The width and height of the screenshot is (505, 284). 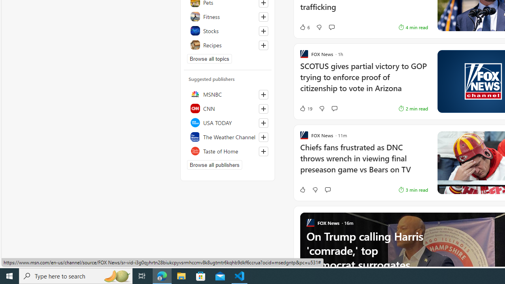 What do you see at coordinates (306, 108) in the screenshot?
I see `19 Like` at bounding box center [306, 108].